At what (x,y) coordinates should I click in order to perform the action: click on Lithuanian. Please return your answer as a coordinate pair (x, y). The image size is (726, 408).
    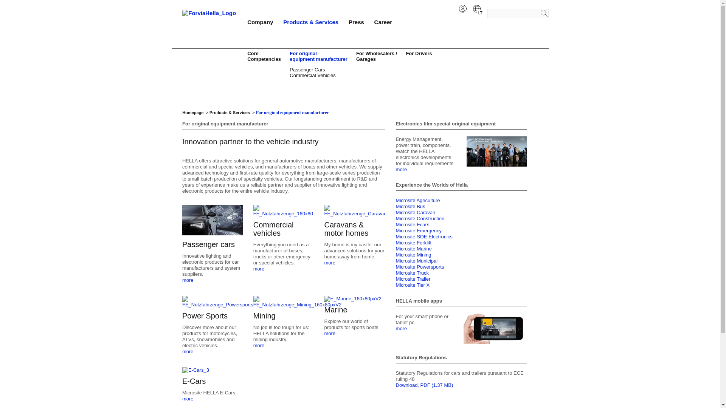
    Looking at the image, I should click on (477, 8).